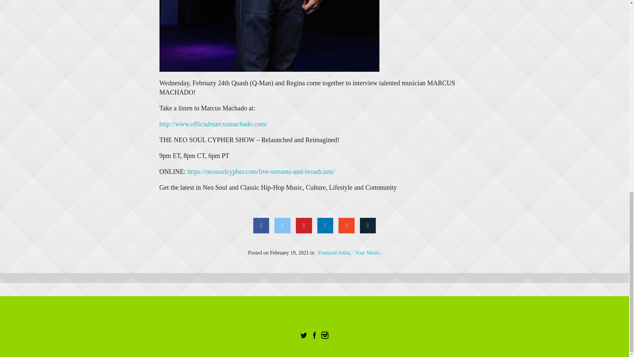 Image resolution: width=634 pixels, height=357 pixels. What do you see at coordinates (324, 336) in the screenshot?
I see `Instagram` at bounding box center [324, 336].